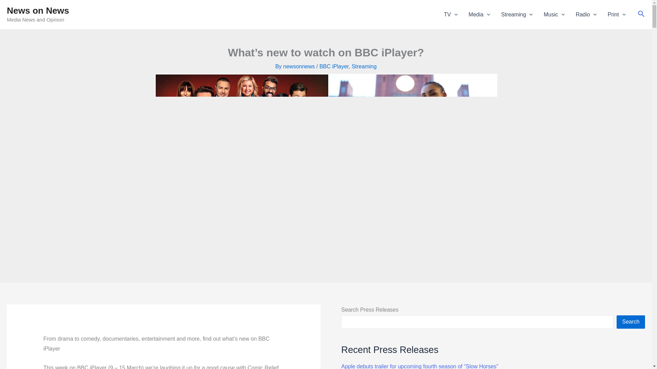  What do you see at coordinates (38, 11) in the screenshot?
I see `News on News` at bounding box center [38, 11].